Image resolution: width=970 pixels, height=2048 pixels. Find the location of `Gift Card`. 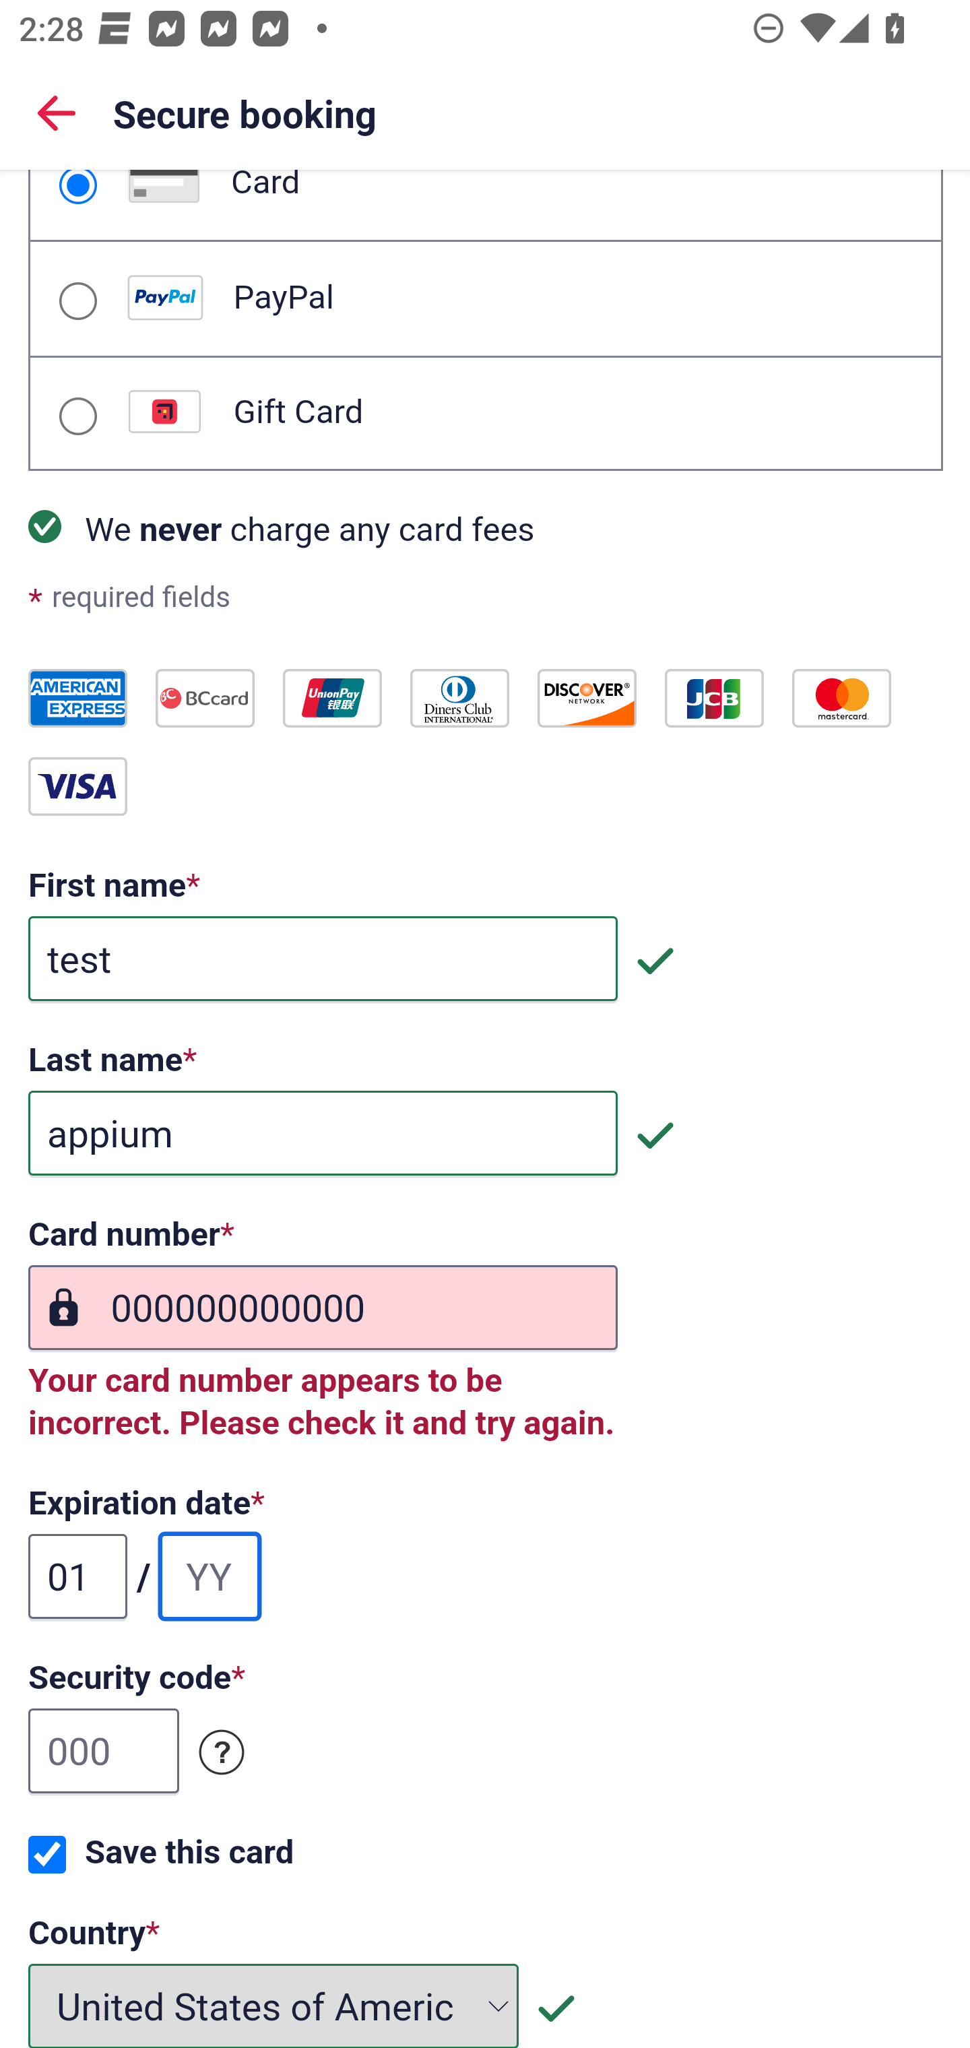

Gift Card is located at coordinates (77, 416).